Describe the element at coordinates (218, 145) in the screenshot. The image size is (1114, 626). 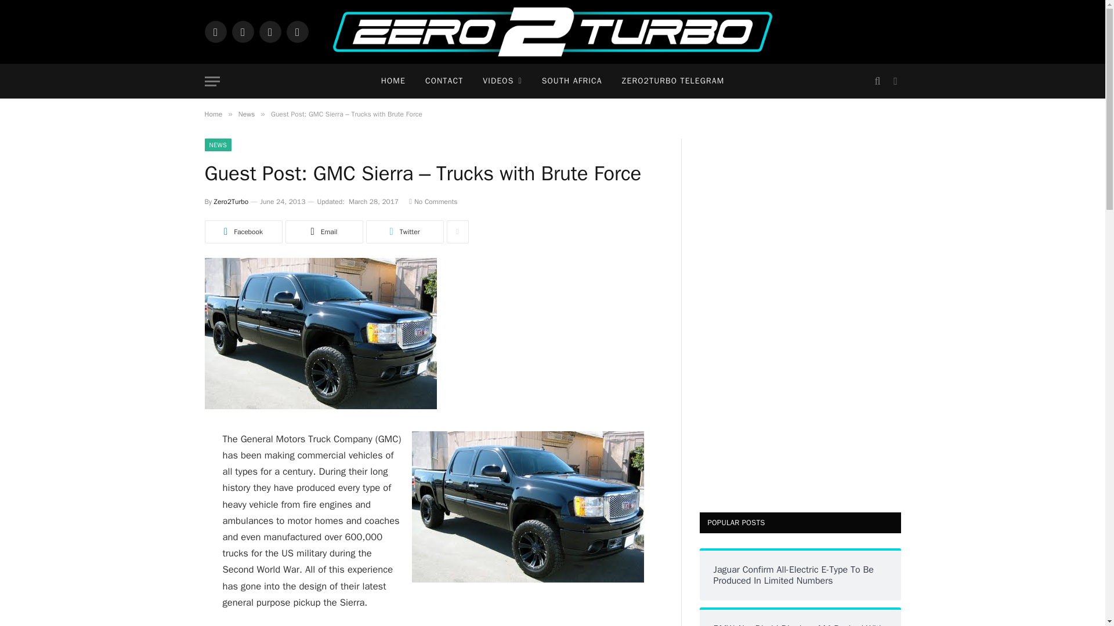
I see `NEWS` at that location.